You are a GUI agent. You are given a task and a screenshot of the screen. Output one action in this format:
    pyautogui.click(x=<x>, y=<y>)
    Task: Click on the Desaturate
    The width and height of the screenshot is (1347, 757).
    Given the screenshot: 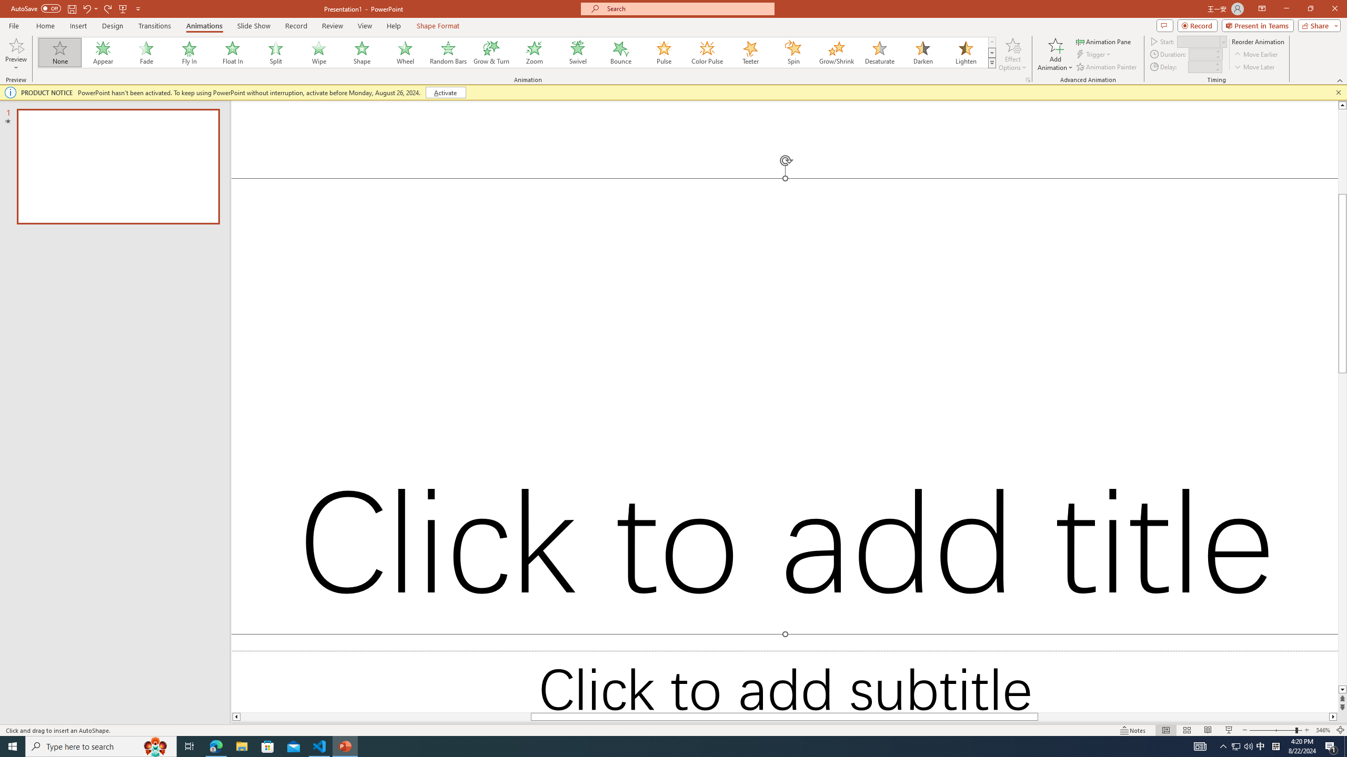 What is the action you would take?
    pyautogui.click(x=879, y=53)
    